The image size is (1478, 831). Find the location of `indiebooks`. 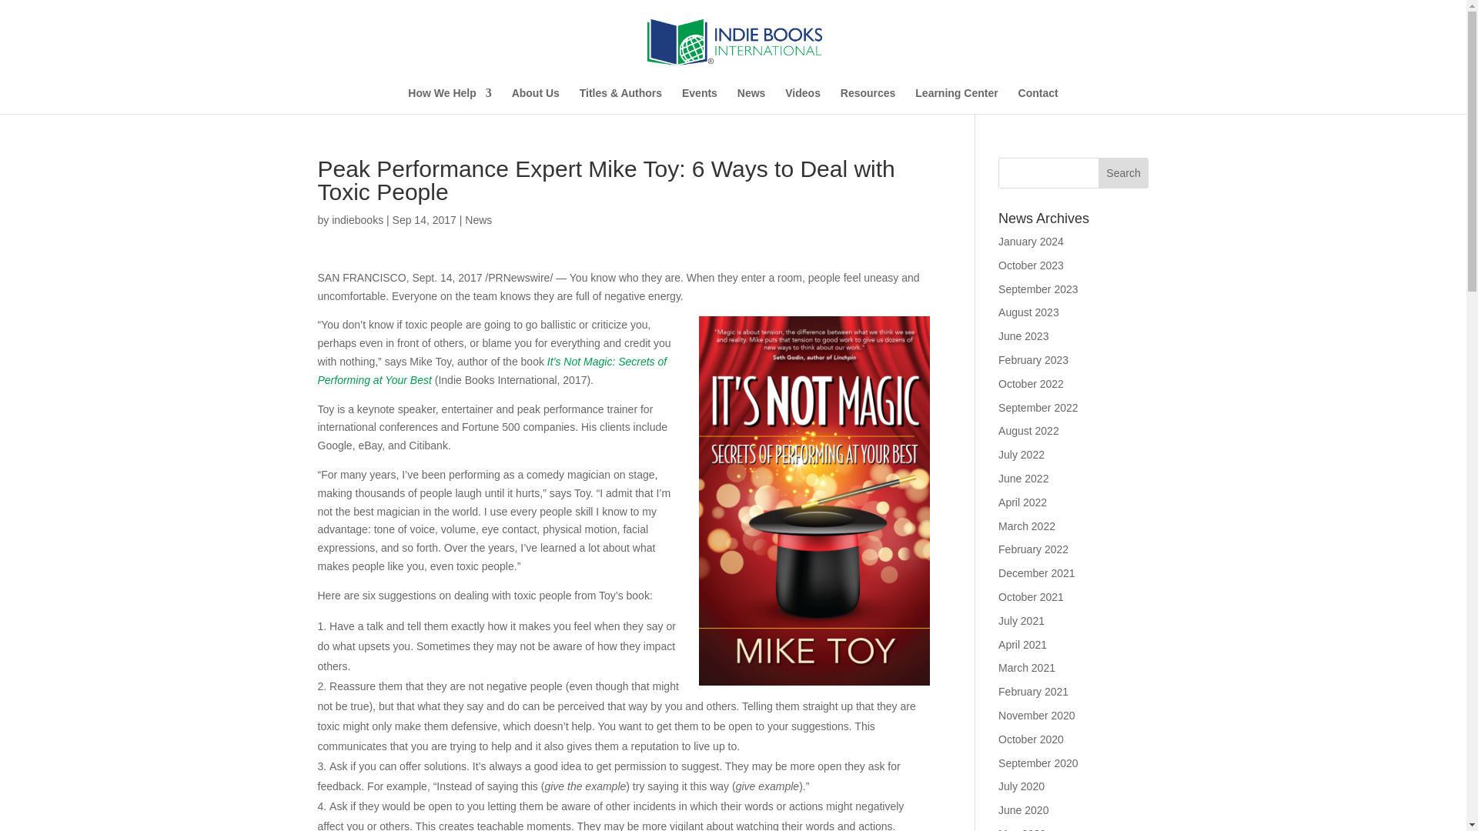

indiebooks is located at coordinates (357, 219).